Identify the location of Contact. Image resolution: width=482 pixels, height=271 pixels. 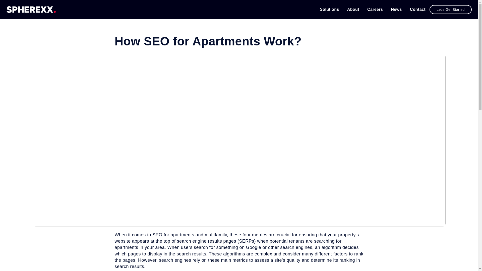
(418, 10).